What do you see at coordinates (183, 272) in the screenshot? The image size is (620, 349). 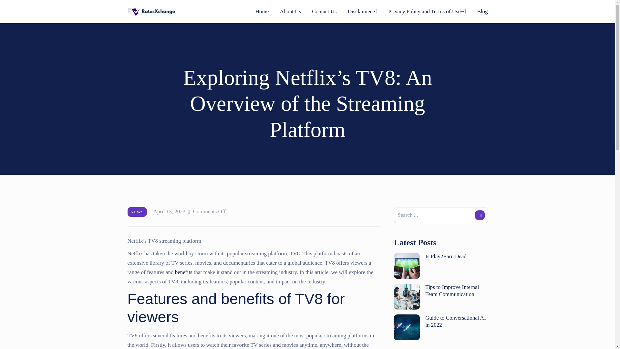 I see `benefits` at bounding box center [183, 272].